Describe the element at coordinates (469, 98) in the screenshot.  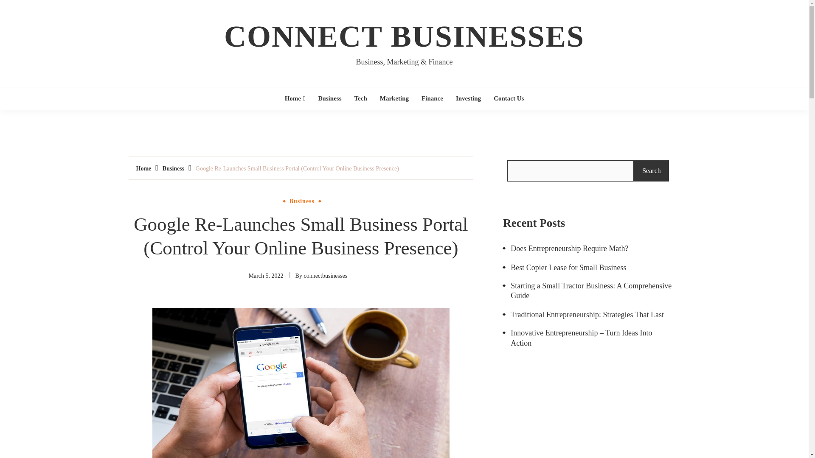
I see `Investing` at that location.